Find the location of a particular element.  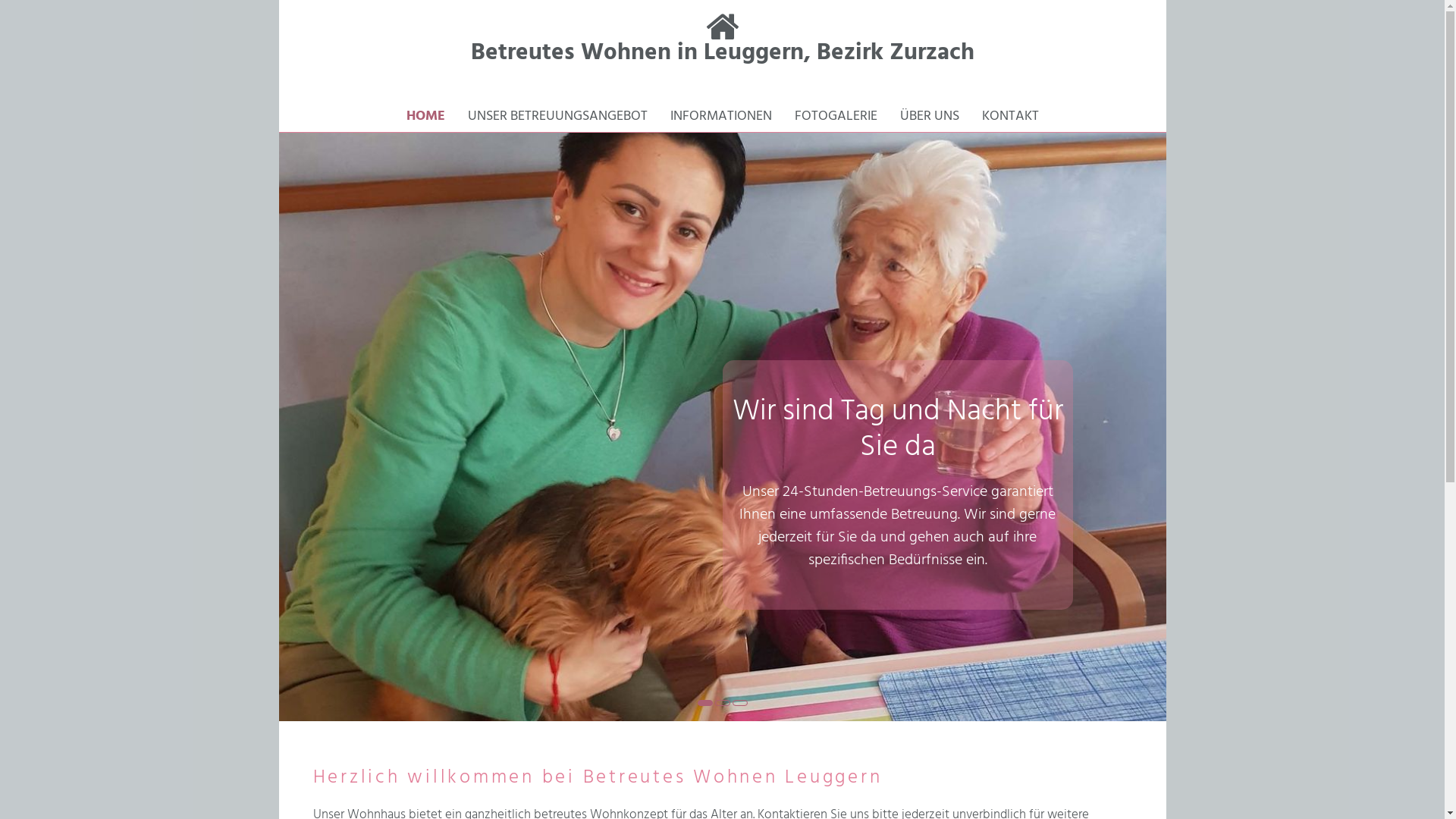

KONTAKT is located at coordinates (1010, 117).